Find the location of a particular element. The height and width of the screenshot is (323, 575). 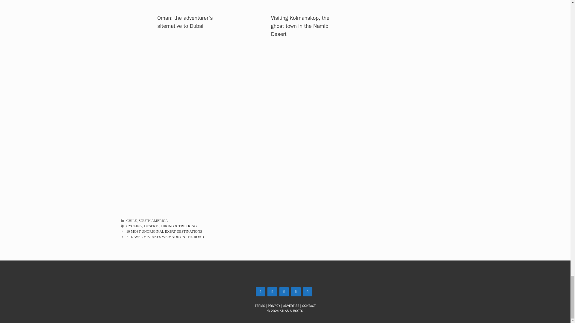

RSS is located at coordinates (308, 292).